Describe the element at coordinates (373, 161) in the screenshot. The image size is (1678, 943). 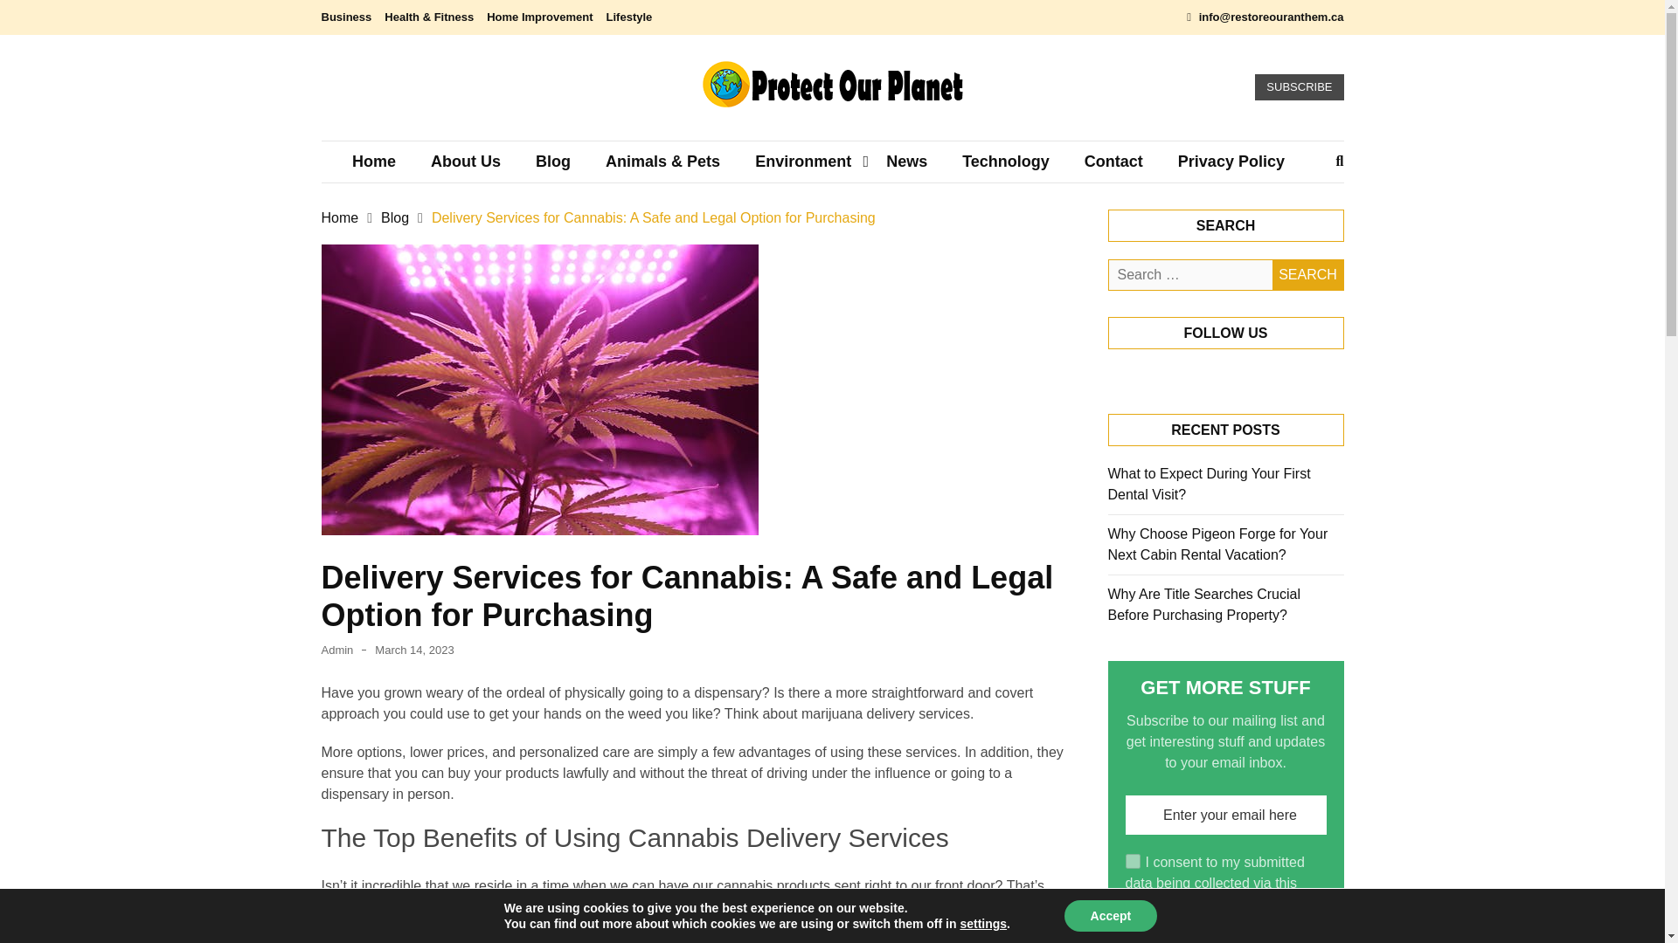
I see `Home` at that location.